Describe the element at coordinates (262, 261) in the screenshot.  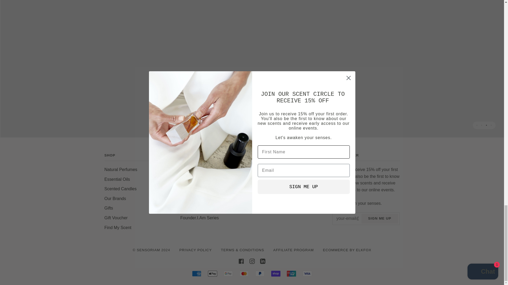
I see `Linkedin` at that location.